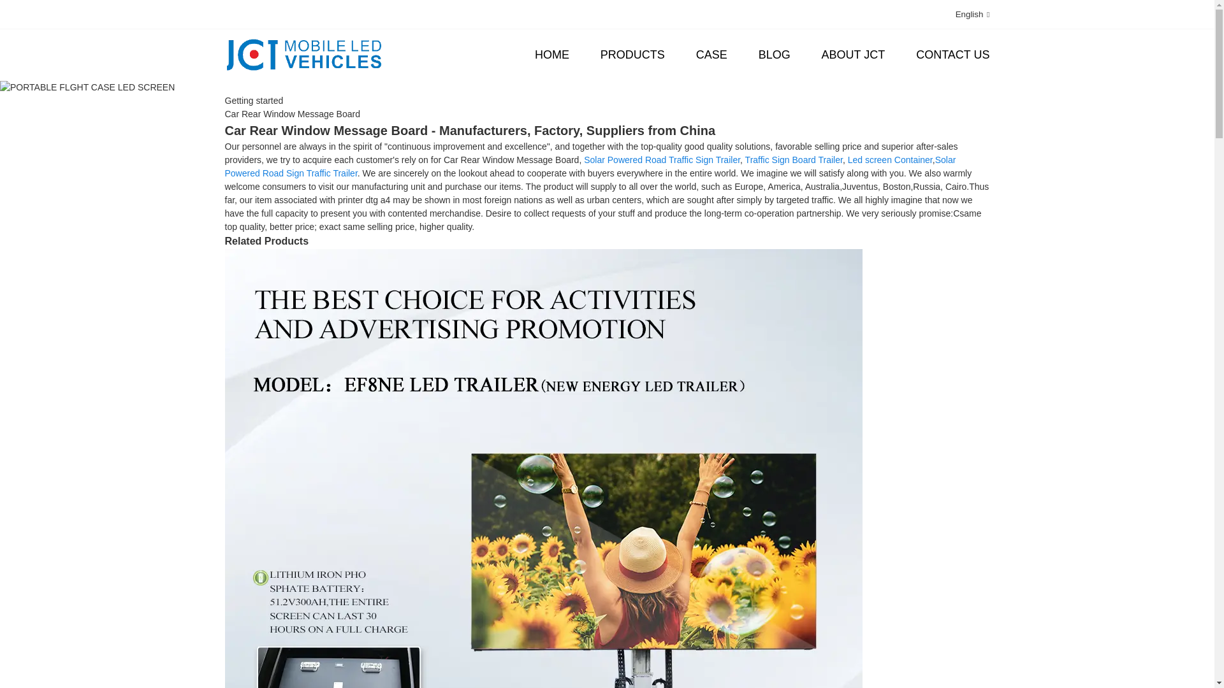 This screenshot has height=688, width=1224. I want to click on Traffic Sign Board Trailer, so click(794, 160).